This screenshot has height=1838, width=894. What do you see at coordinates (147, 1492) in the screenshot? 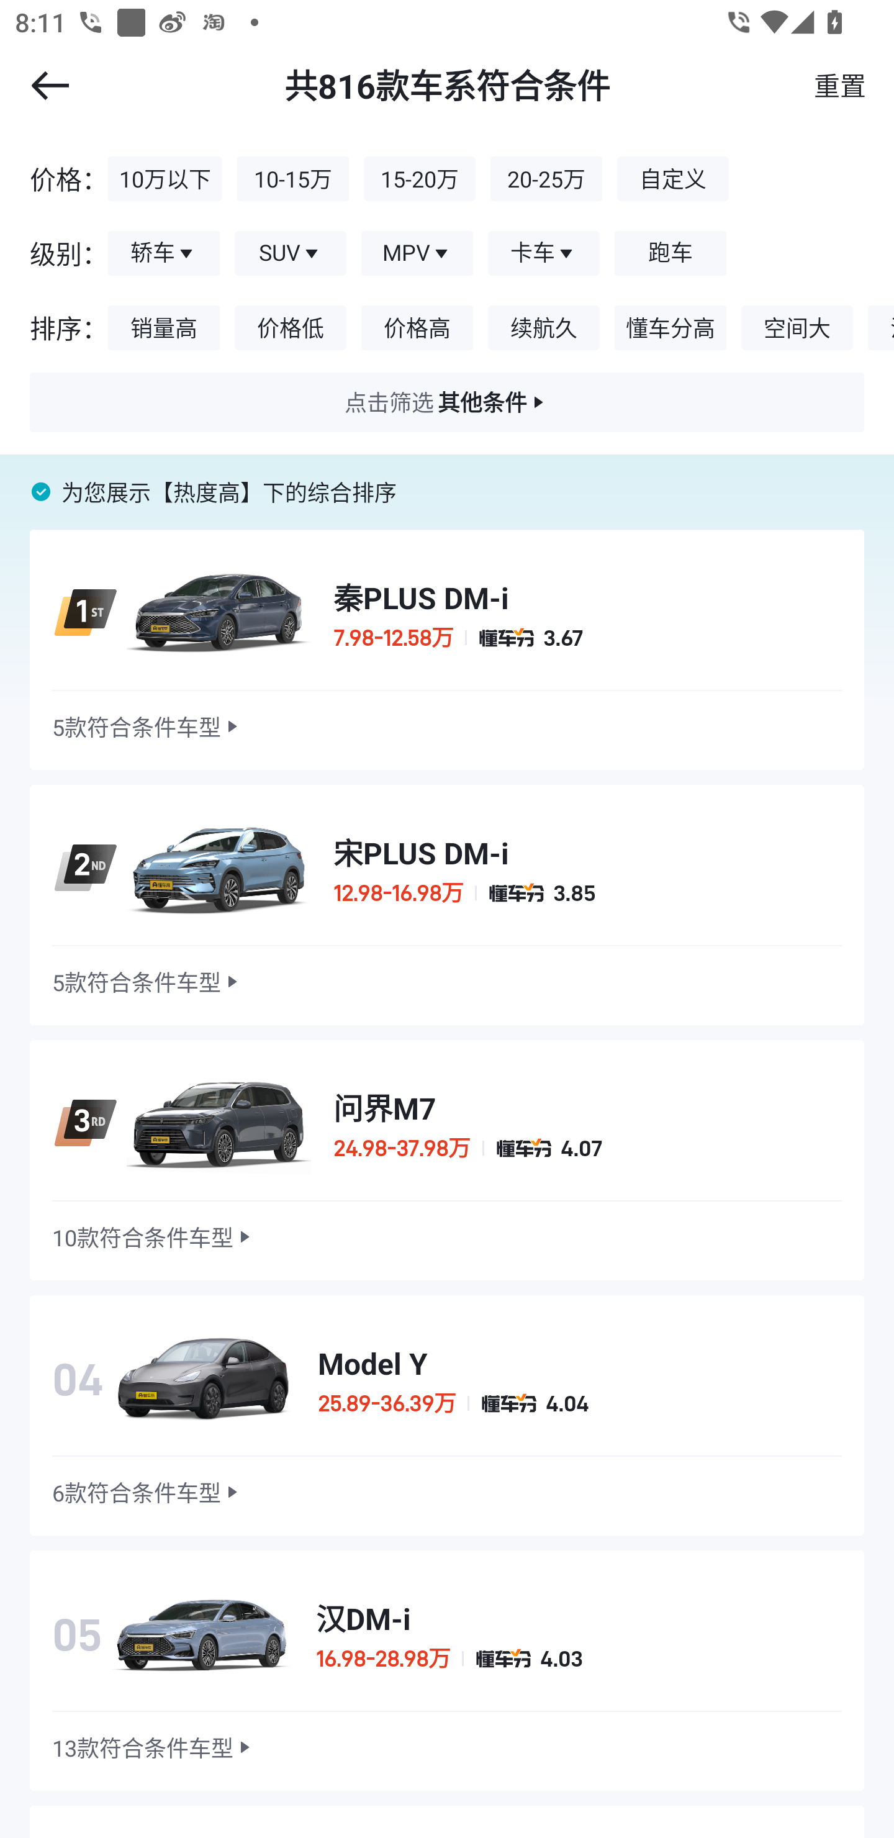
I see `6款符合条件车型 ` at bounding box center [147, 1492].